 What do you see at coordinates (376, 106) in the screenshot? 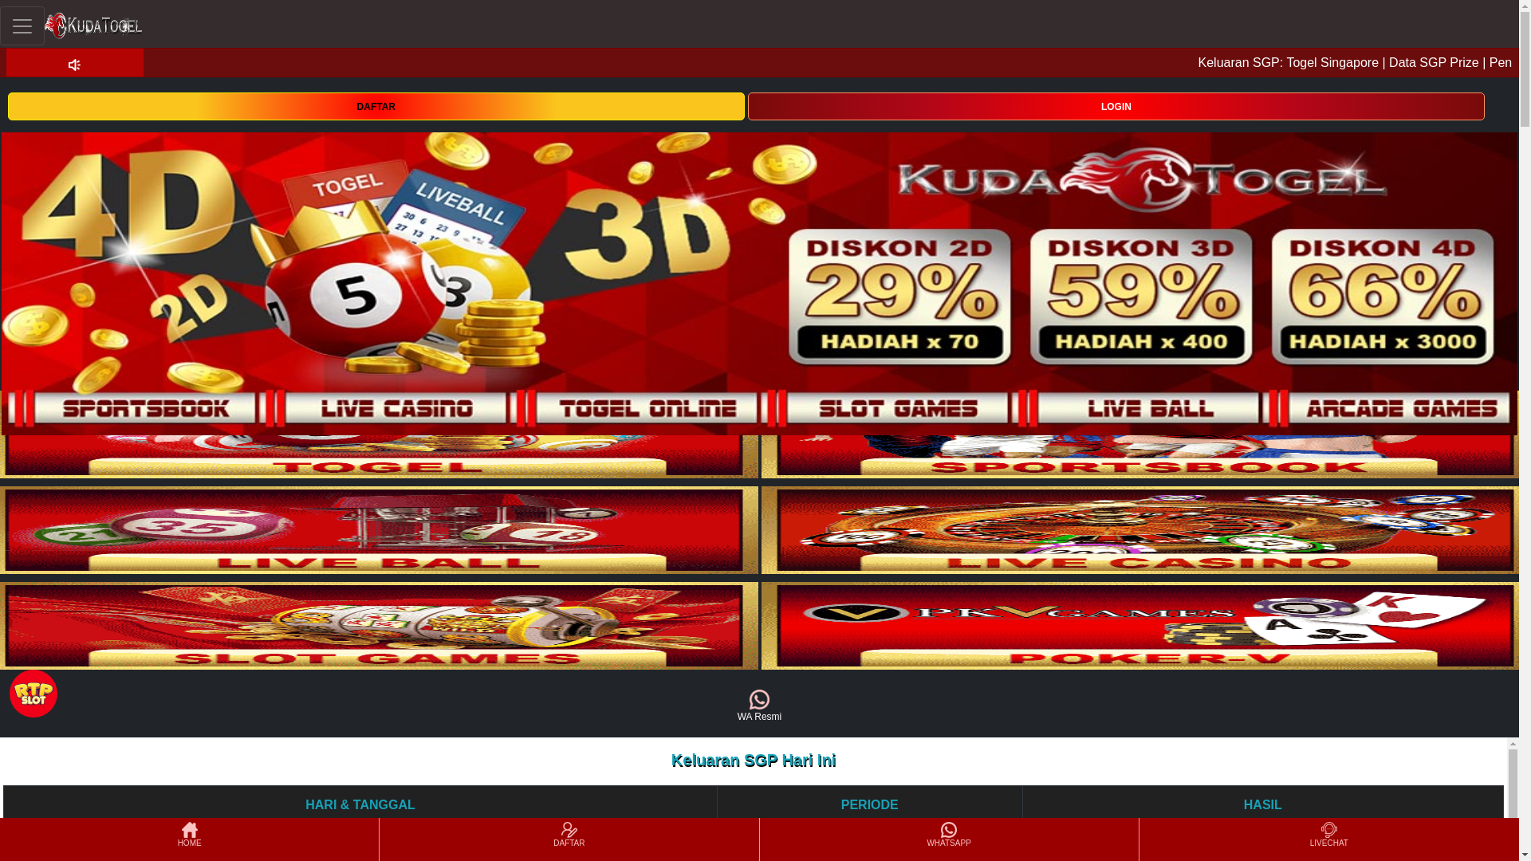
I see `DAFTAR` at bounding box center [376, 106].